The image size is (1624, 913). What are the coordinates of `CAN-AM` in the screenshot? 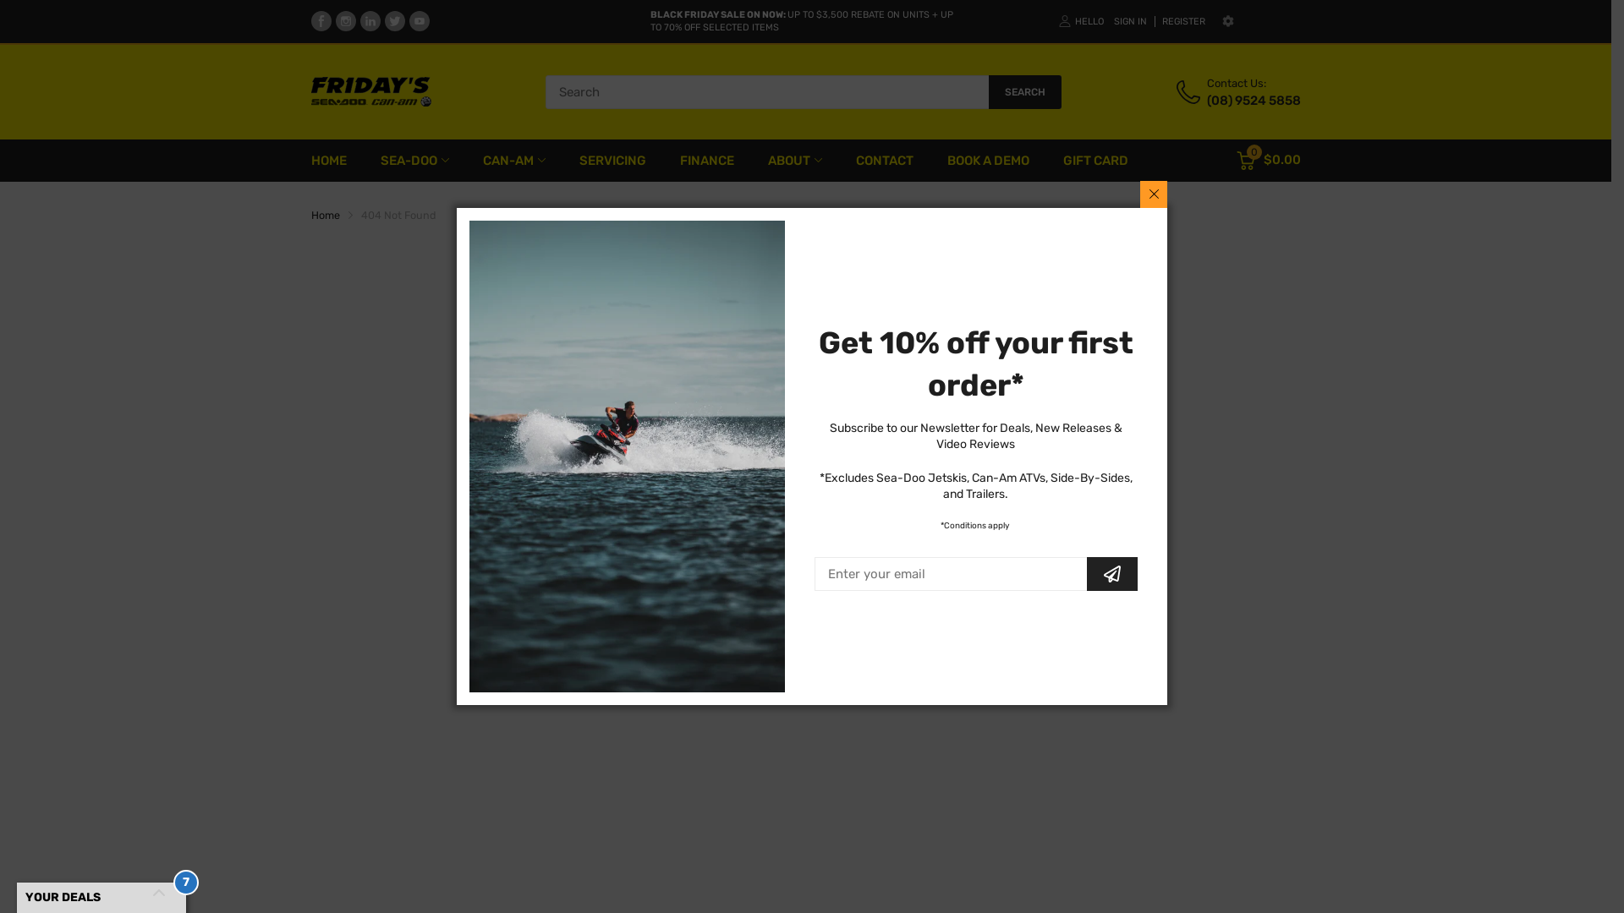 It's located at (507, 161).